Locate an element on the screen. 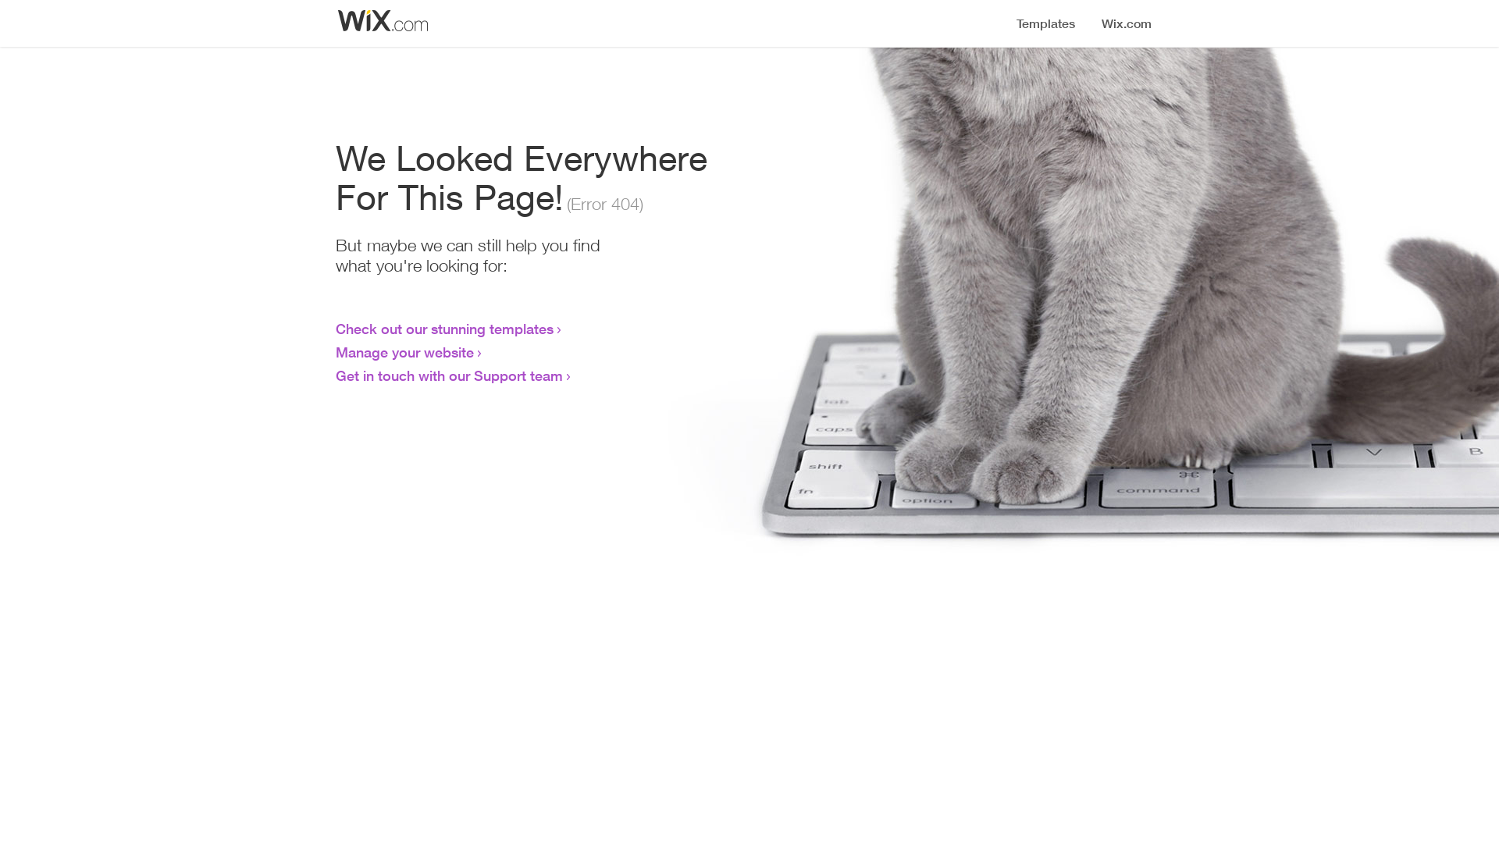  Check out our stunning templates is located at coordinates (445, 329).